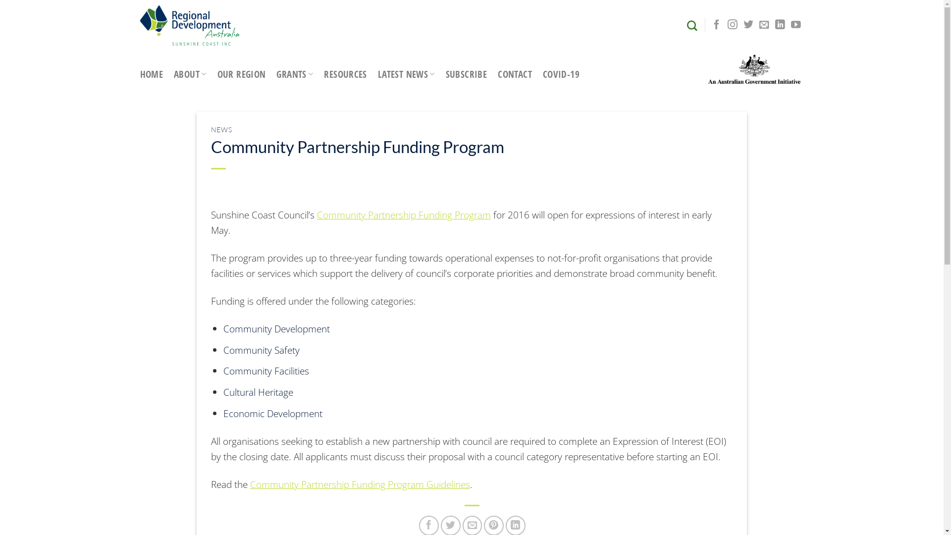 This screenshot has height=535, width=951. I want to click on Community Partnership Funding Program Guidelines, so click(360, 484).